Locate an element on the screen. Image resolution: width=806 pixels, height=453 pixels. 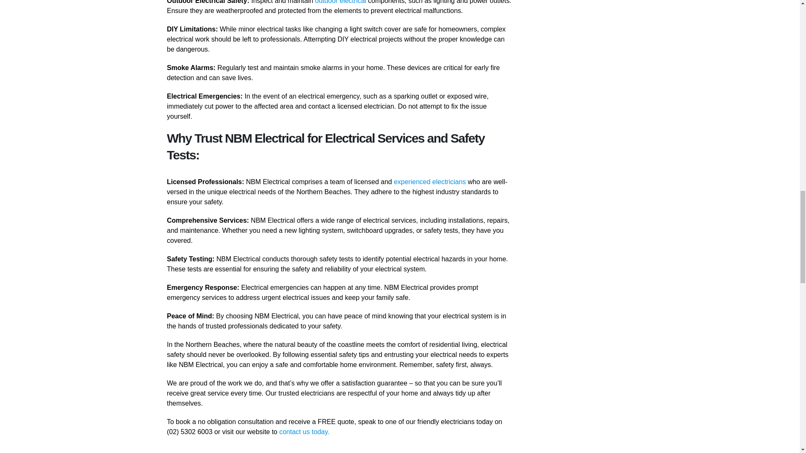
contact us today. is located at coordinates (304, 431).